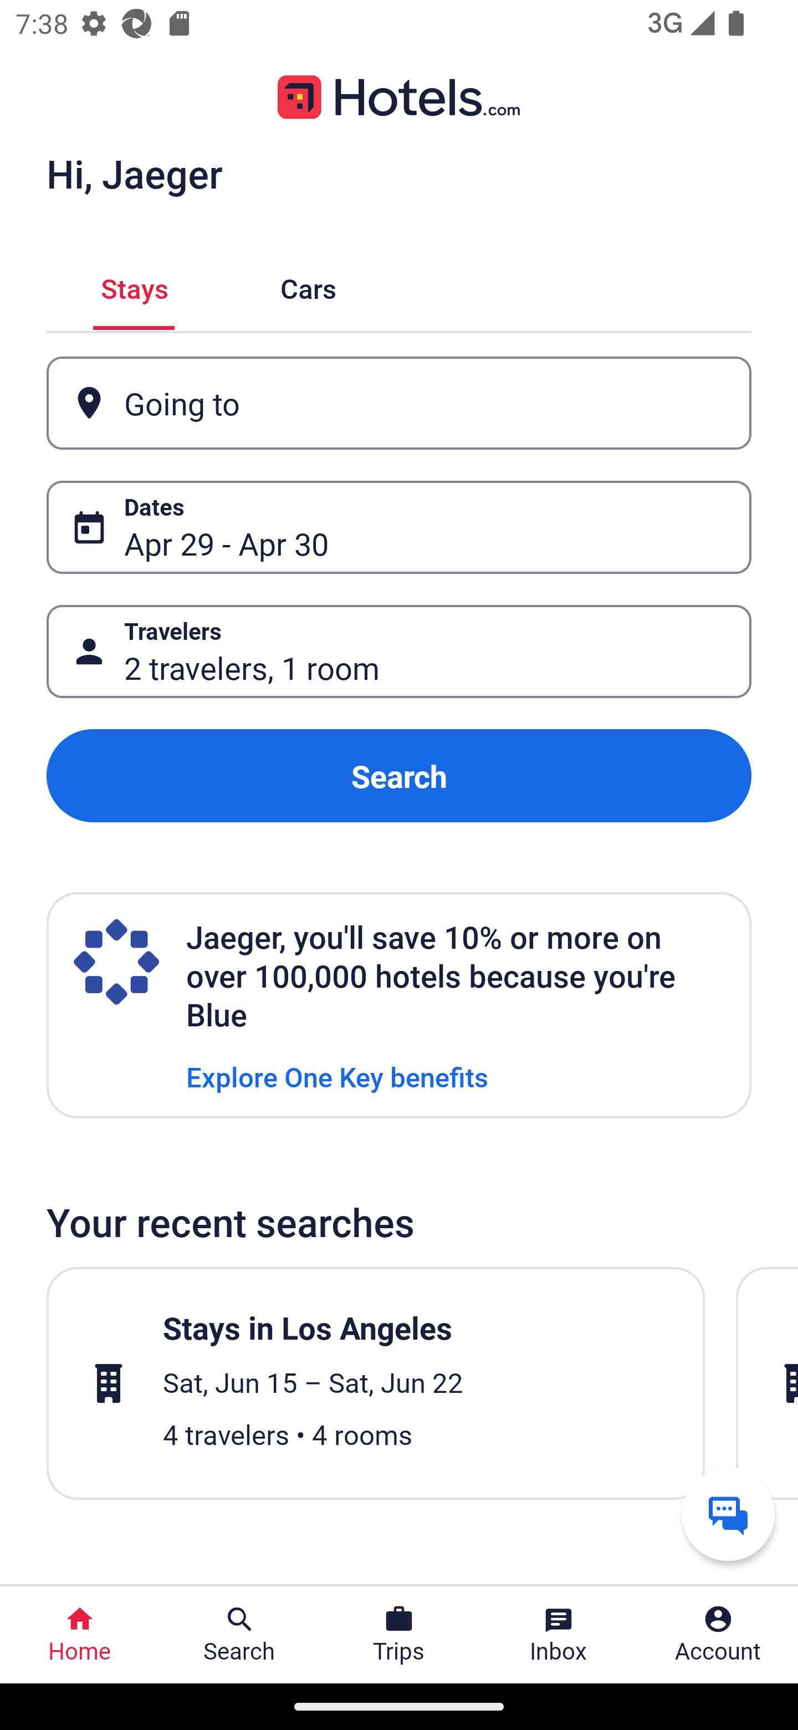  I want to click on Travelers Button 2 travelers, 1 room, so click(399, 652).